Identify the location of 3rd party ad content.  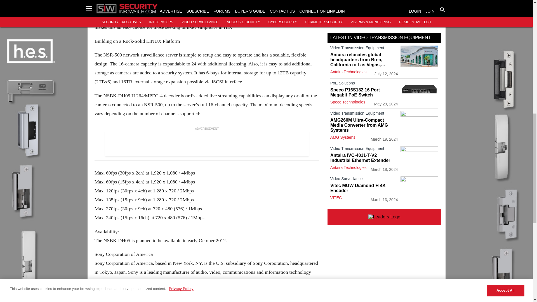
(384, 13).